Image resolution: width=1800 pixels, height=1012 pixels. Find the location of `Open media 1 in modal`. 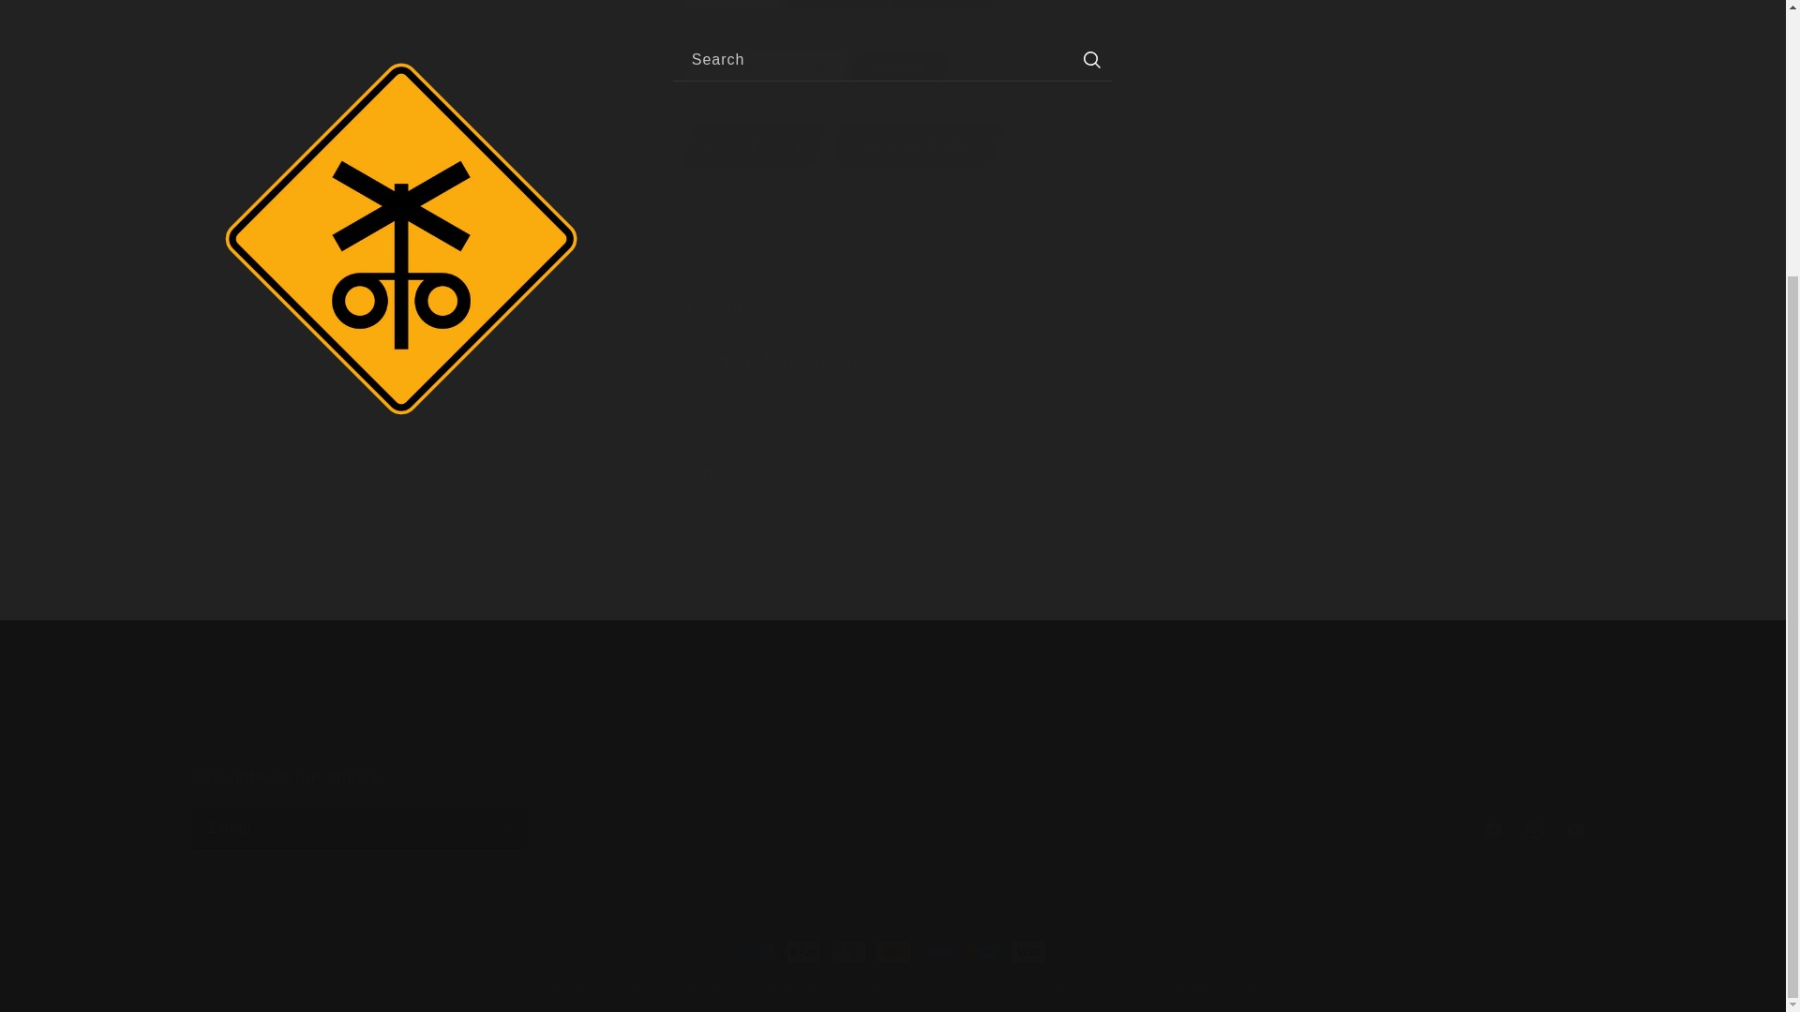

Open media 1 in modal is located at coordinates (892, 808).